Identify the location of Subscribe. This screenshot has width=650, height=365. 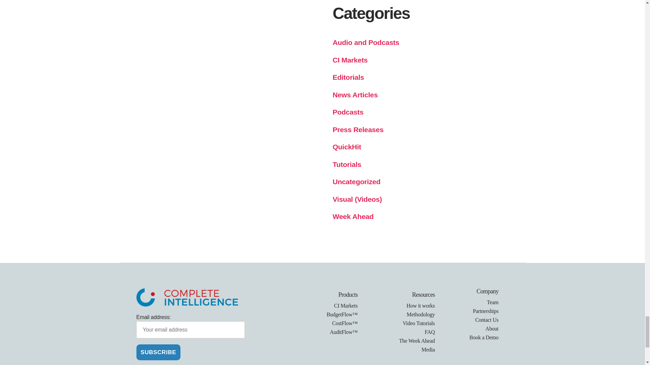
(158, 352).